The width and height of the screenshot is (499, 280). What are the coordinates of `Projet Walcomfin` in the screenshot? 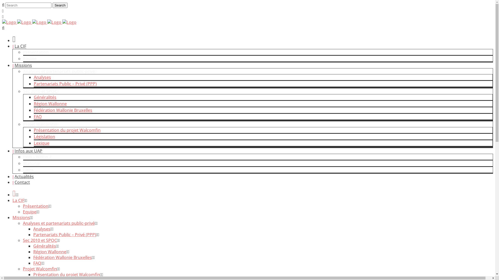 It's located at (41, 124).